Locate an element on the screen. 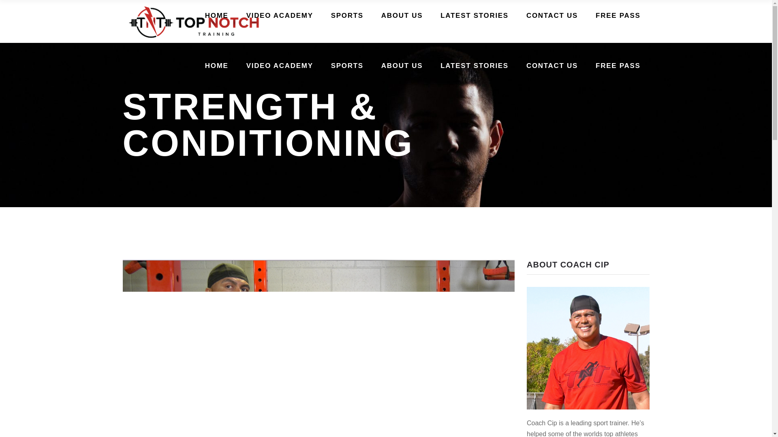 This screenshot has width=778, height=437. HOME is located at coordinates (216, 14).